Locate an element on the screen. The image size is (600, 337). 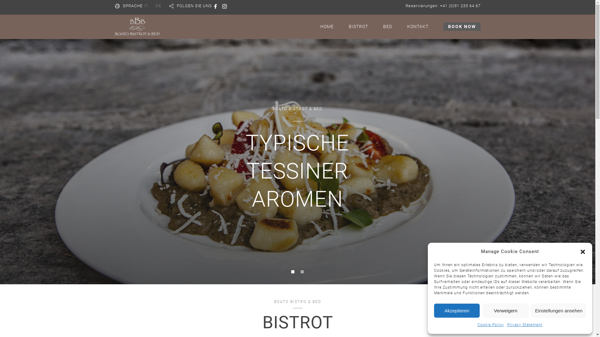
Verweigern is located at coordinates (506, 310).